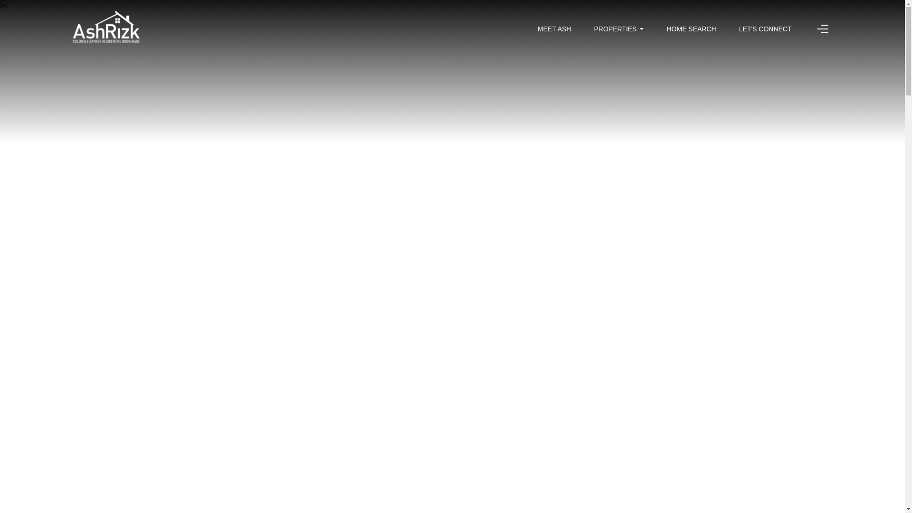 The width and height of the screenshot is (912, 513). What do you see at coordinates (691, 28) in the screenshot?
I see `HOME SEARCH` at bounding box center [691, 28].